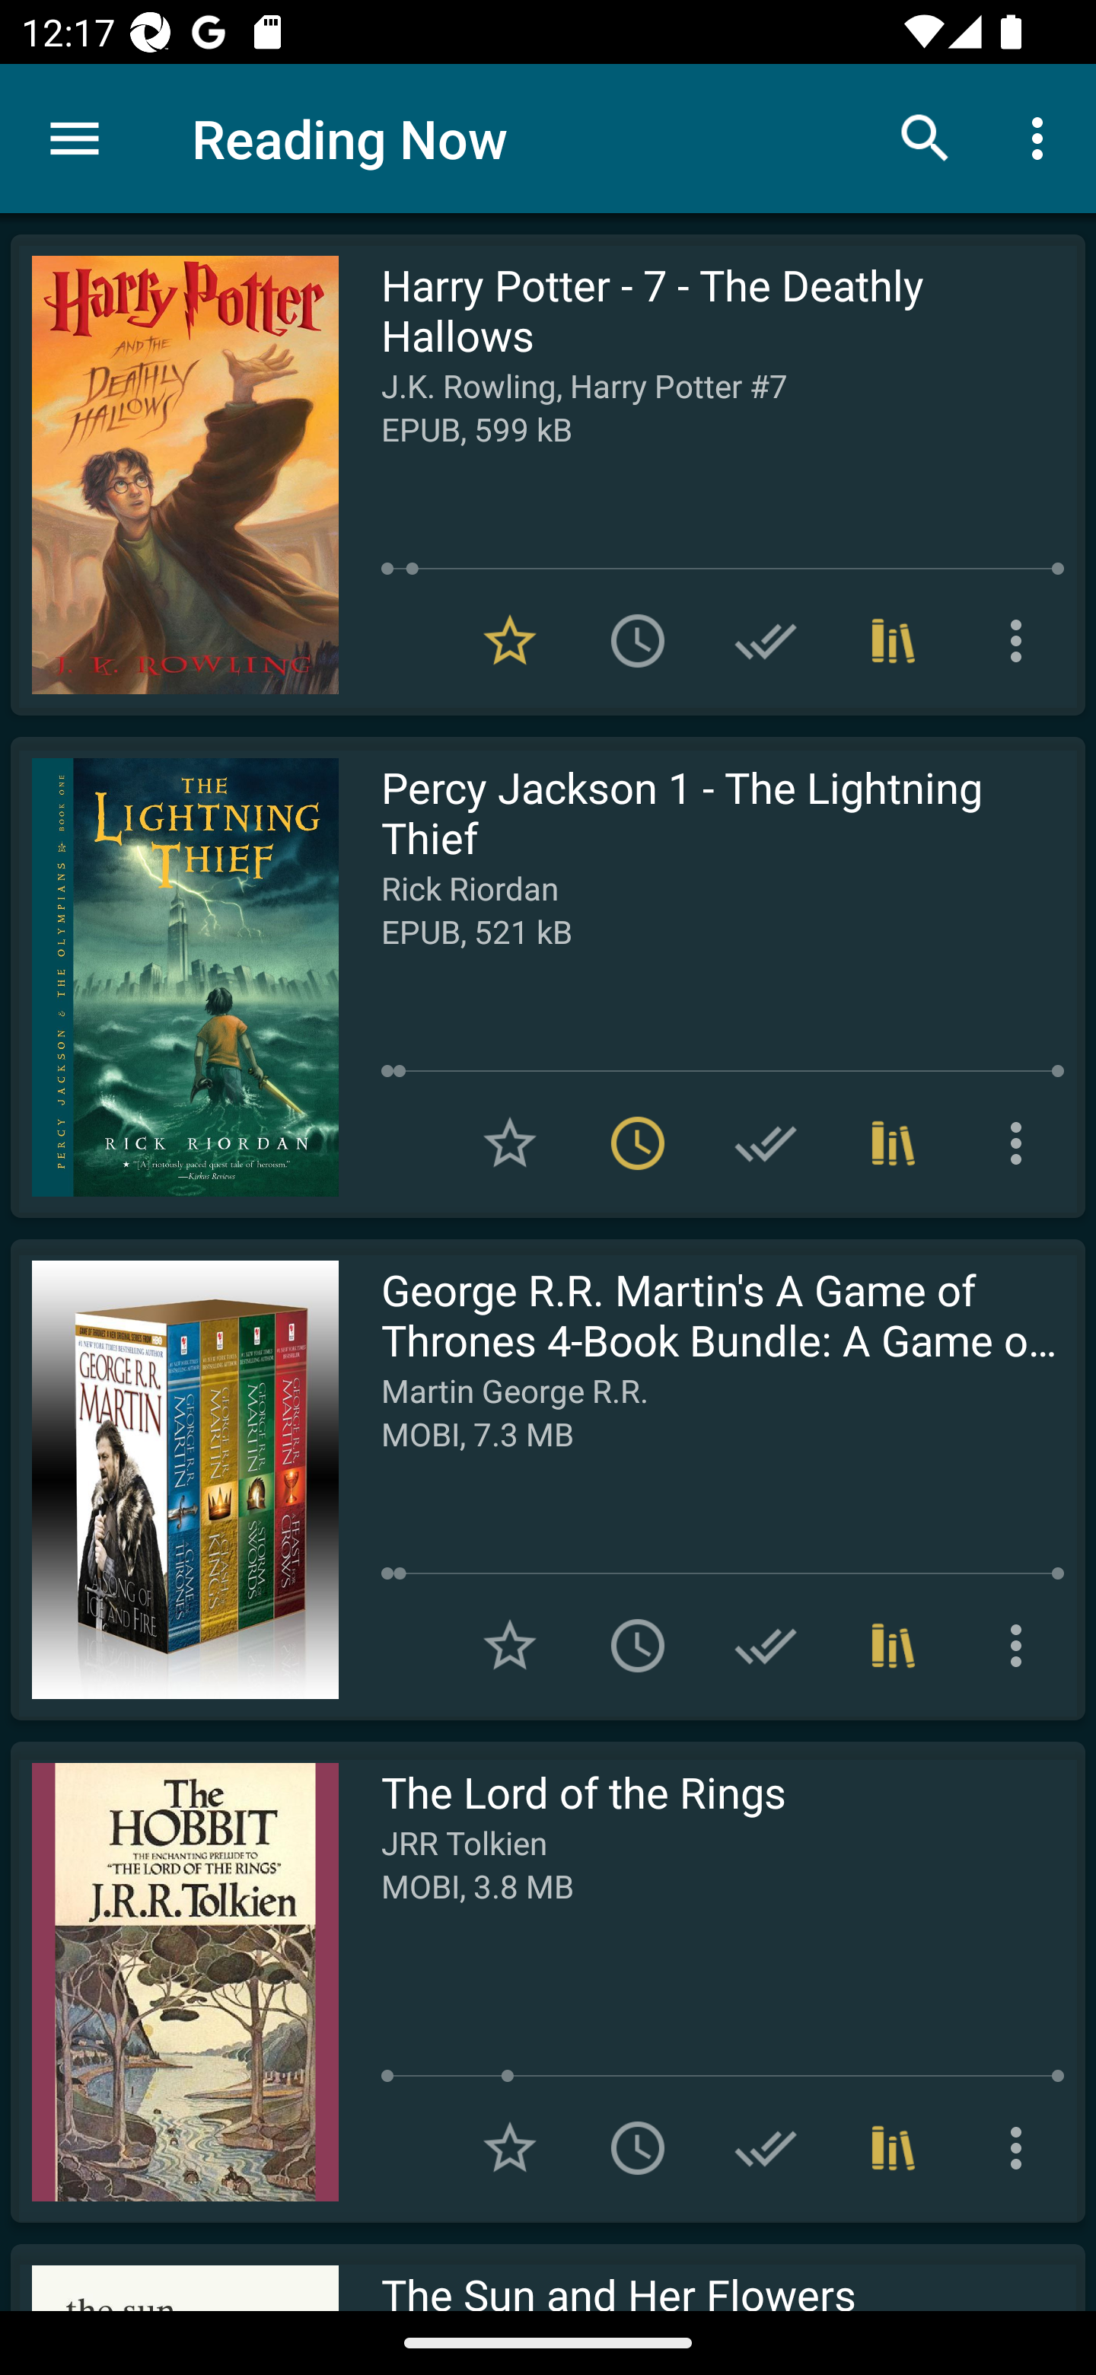  Describe the element at coordinates (1021, 1646) in the screenshot. I see `More options` at that location.